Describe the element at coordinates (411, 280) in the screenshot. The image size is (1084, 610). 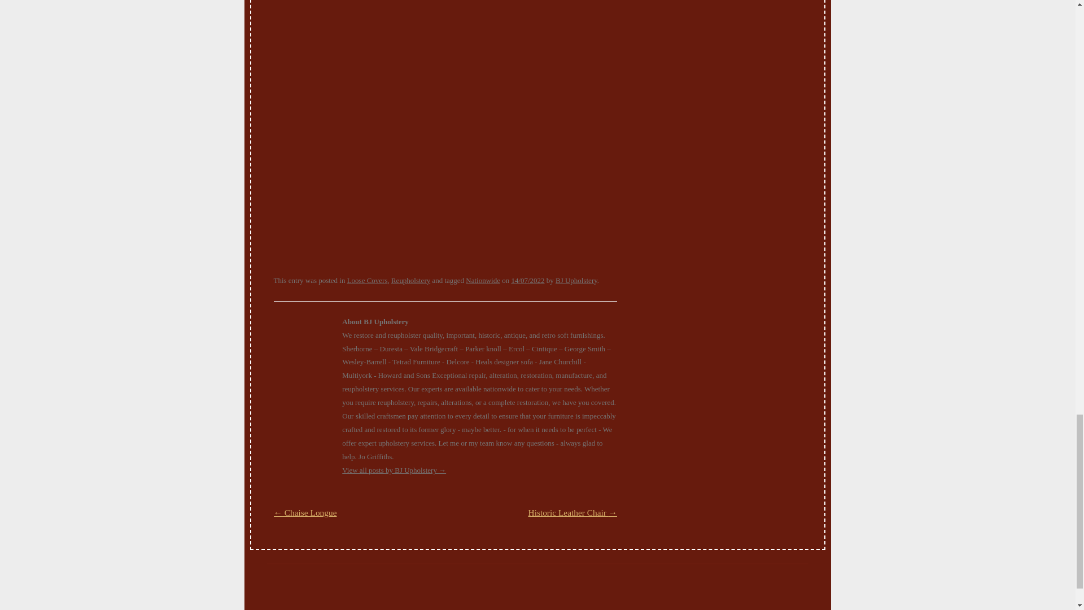
I see `Reupholstery` at that location.